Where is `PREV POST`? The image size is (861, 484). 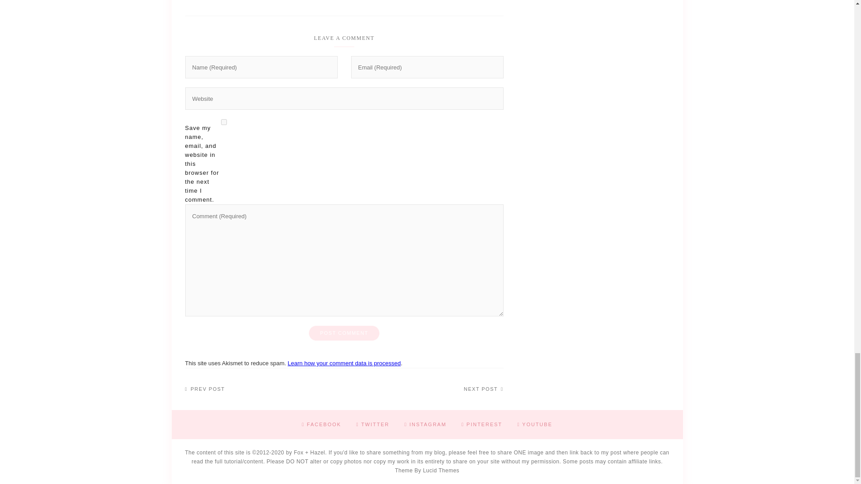 PREV POST is located at coordinates (204, 389).